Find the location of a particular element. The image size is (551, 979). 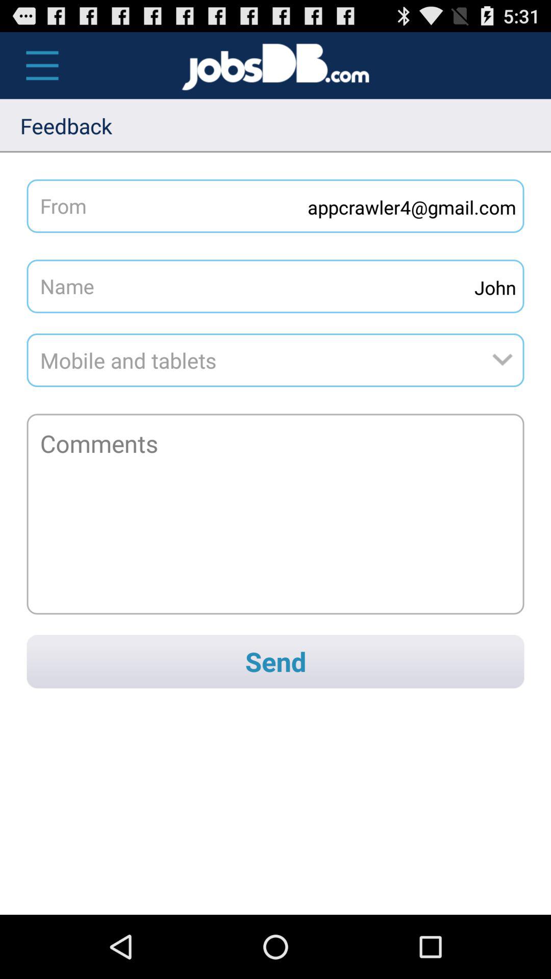

select the icon present in the 3rd box is located at coordinates (507, 360).